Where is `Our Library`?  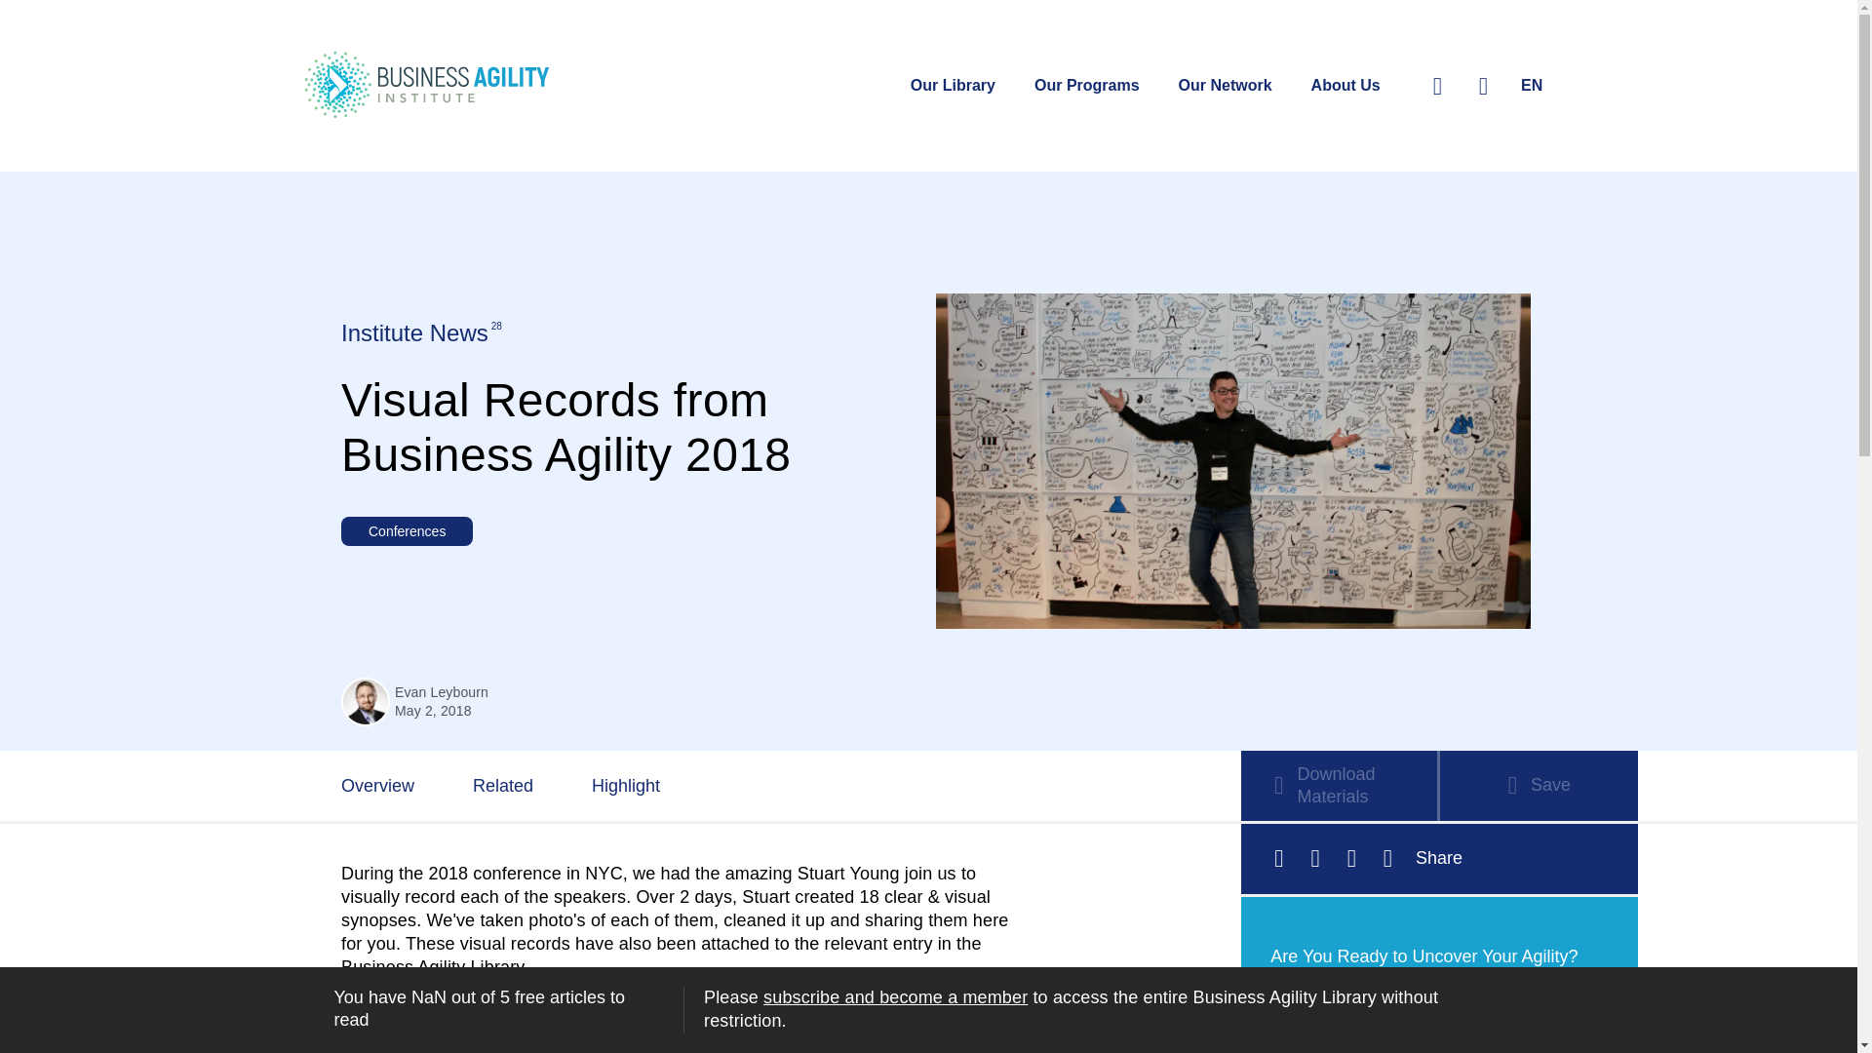
Our Library is located at coordinates (953, 86).